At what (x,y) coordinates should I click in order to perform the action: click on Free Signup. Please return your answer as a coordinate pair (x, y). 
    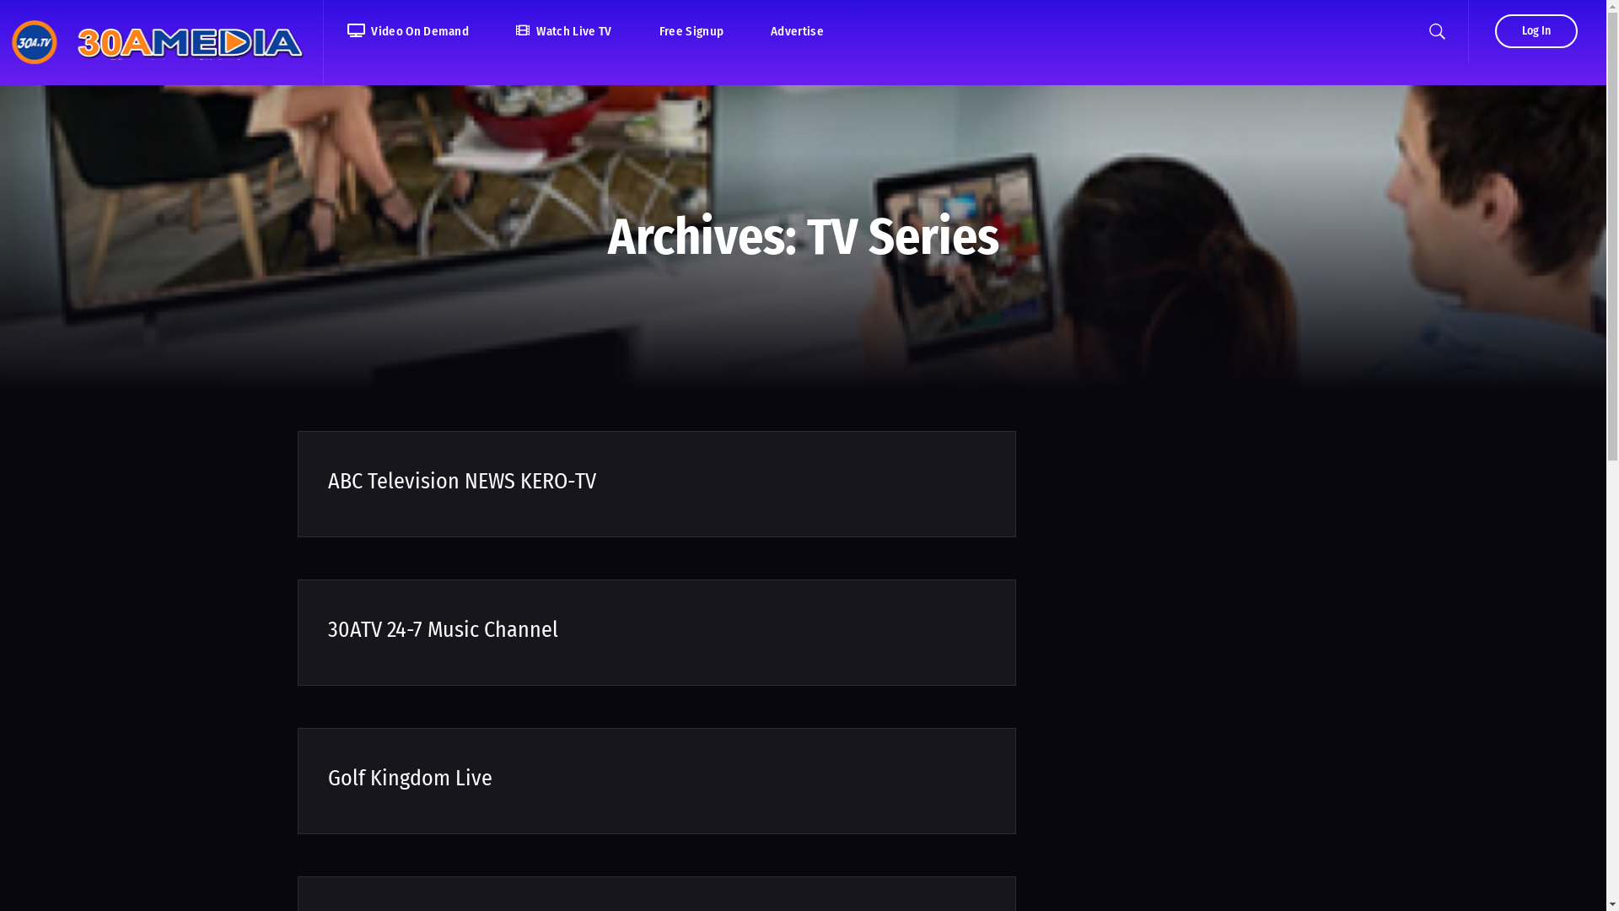
    Looking at the image, I should click on (691, 32).